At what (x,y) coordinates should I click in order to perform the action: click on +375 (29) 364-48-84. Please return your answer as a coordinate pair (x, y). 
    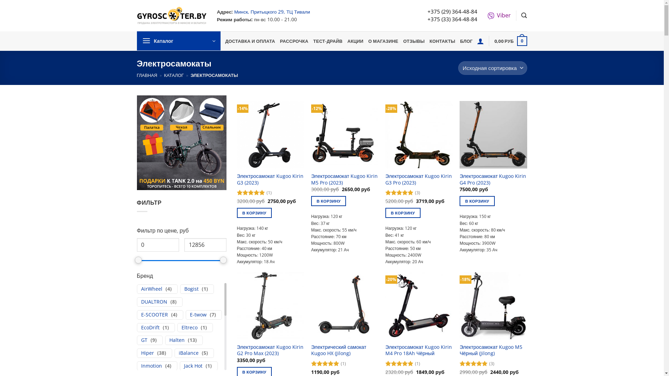
    Looking at the image, I should click on (452, 11).